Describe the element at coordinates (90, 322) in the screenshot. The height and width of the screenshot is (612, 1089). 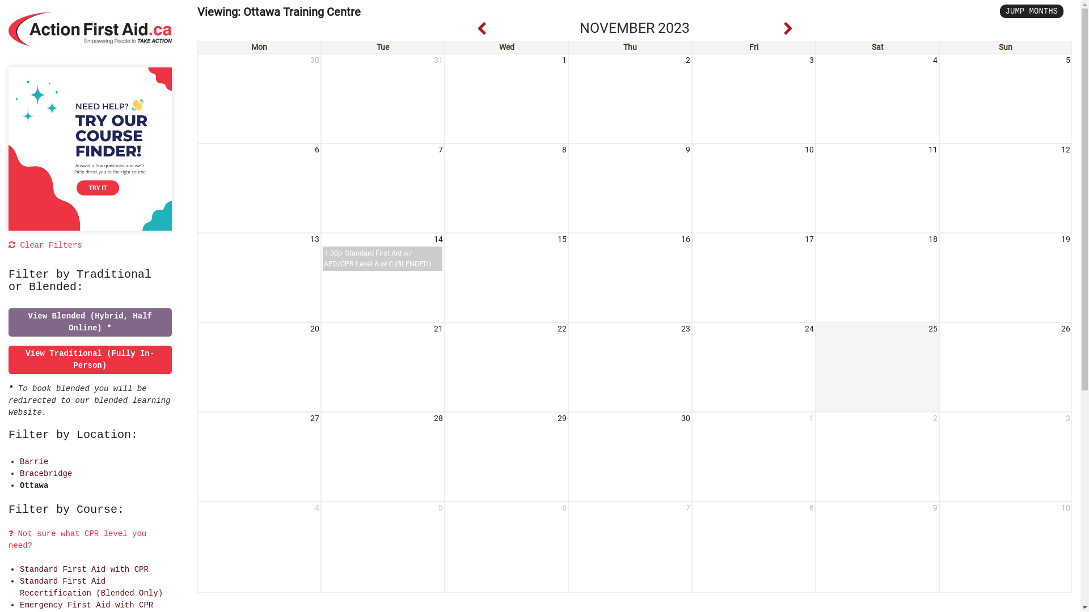
I see `View Blended (Hybrid, Half Online) *` at that location.